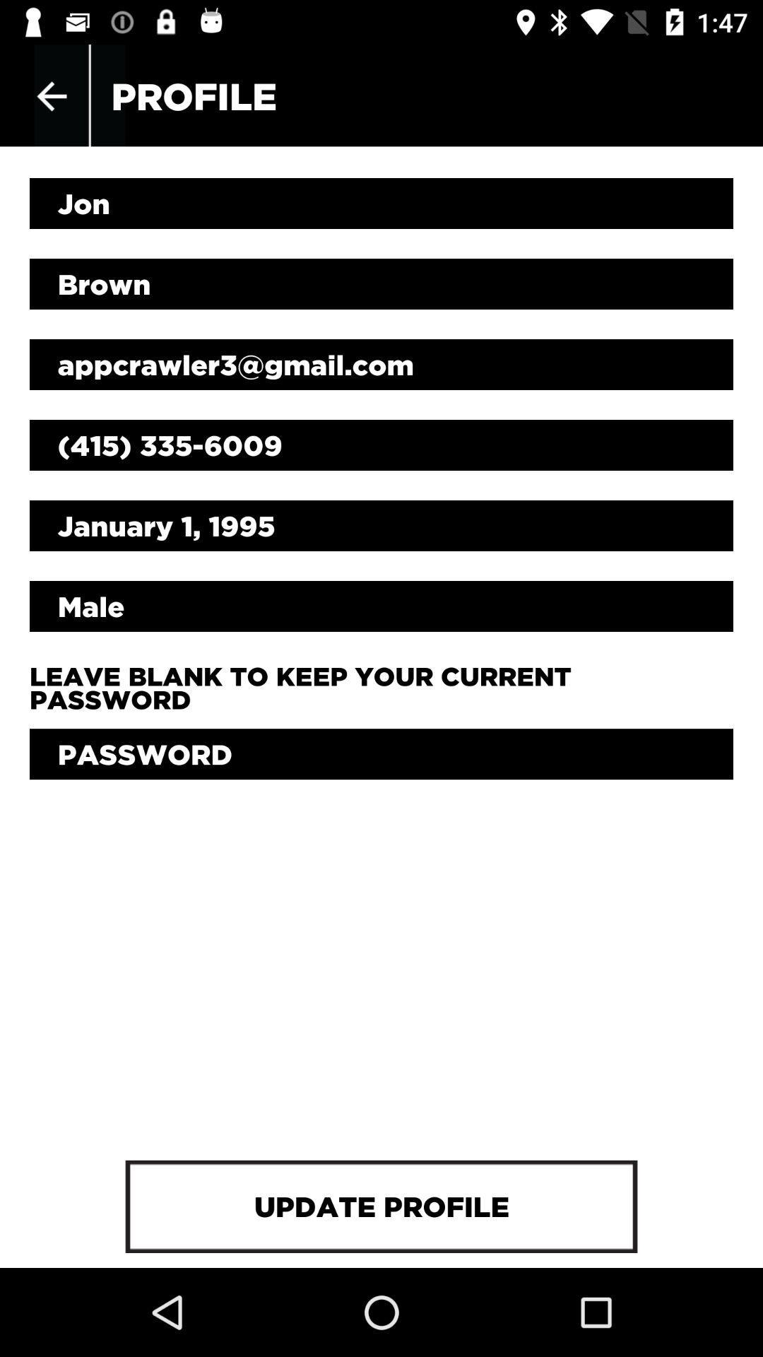  What do you see at coordinates (381, 284) in the screenshot?
I see `turn off item above appcrawler3@gmail.com icon` at bounding box center [381, 284].